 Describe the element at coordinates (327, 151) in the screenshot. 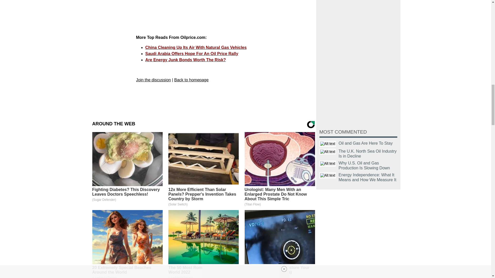

I see `Title text` at that location.